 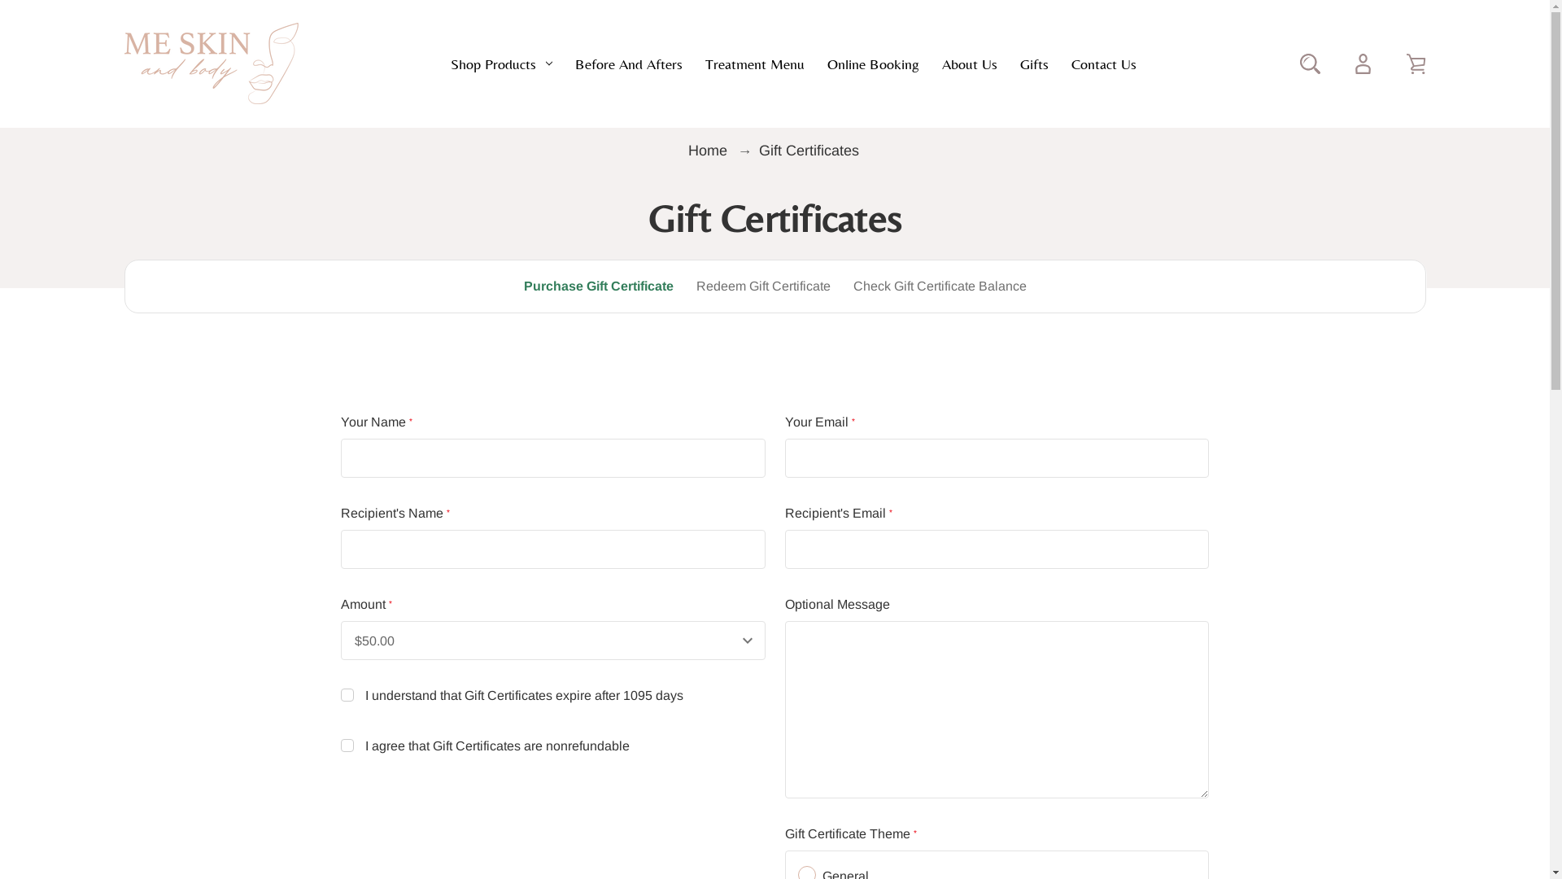 I want to click on Shop Products, so click(x=501, y=63).